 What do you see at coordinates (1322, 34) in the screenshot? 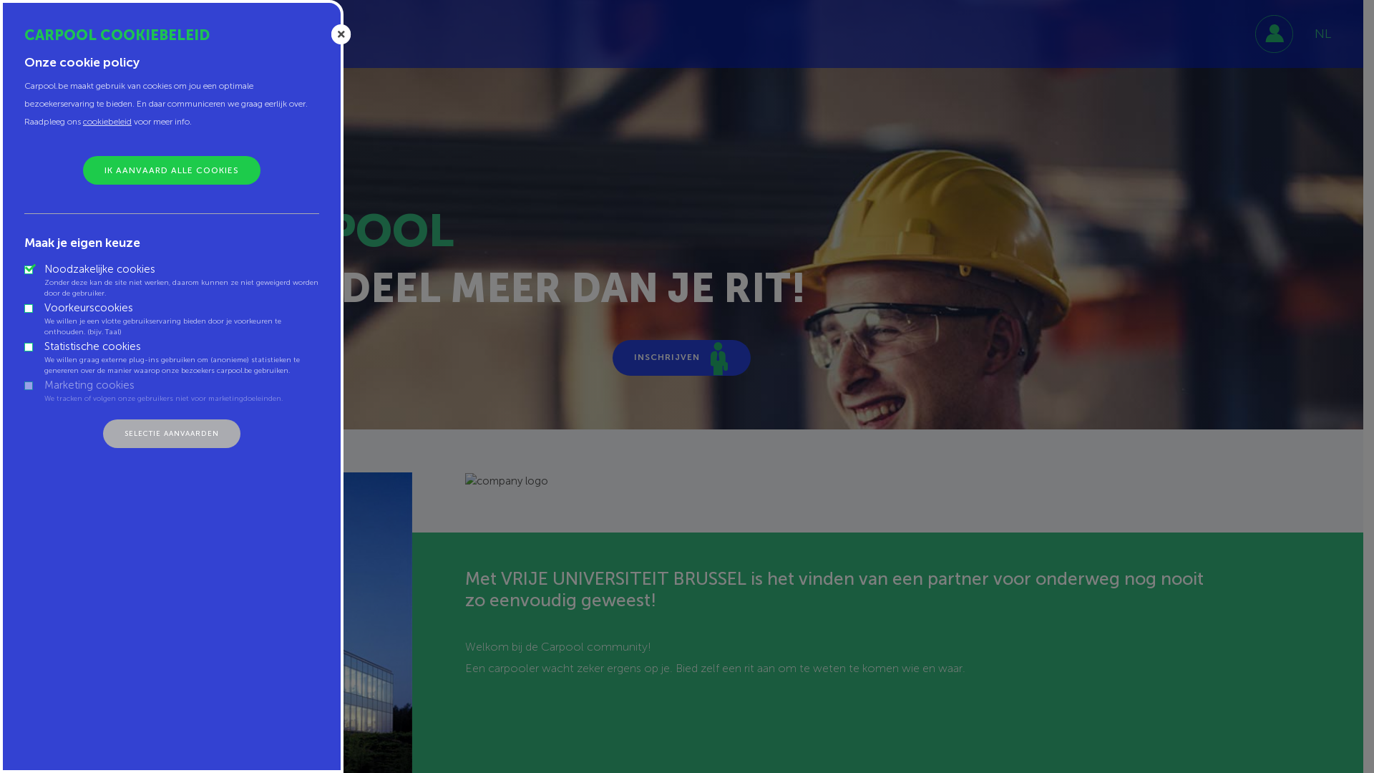
I see `NL` at bounding box center [1322, 34].